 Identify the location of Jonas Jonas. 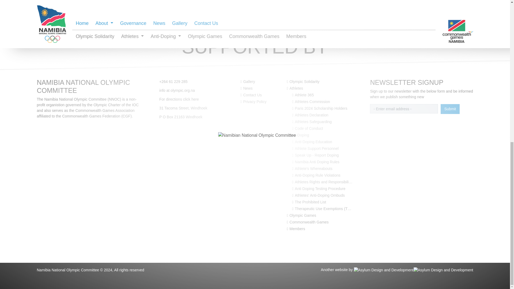
(326, 1).